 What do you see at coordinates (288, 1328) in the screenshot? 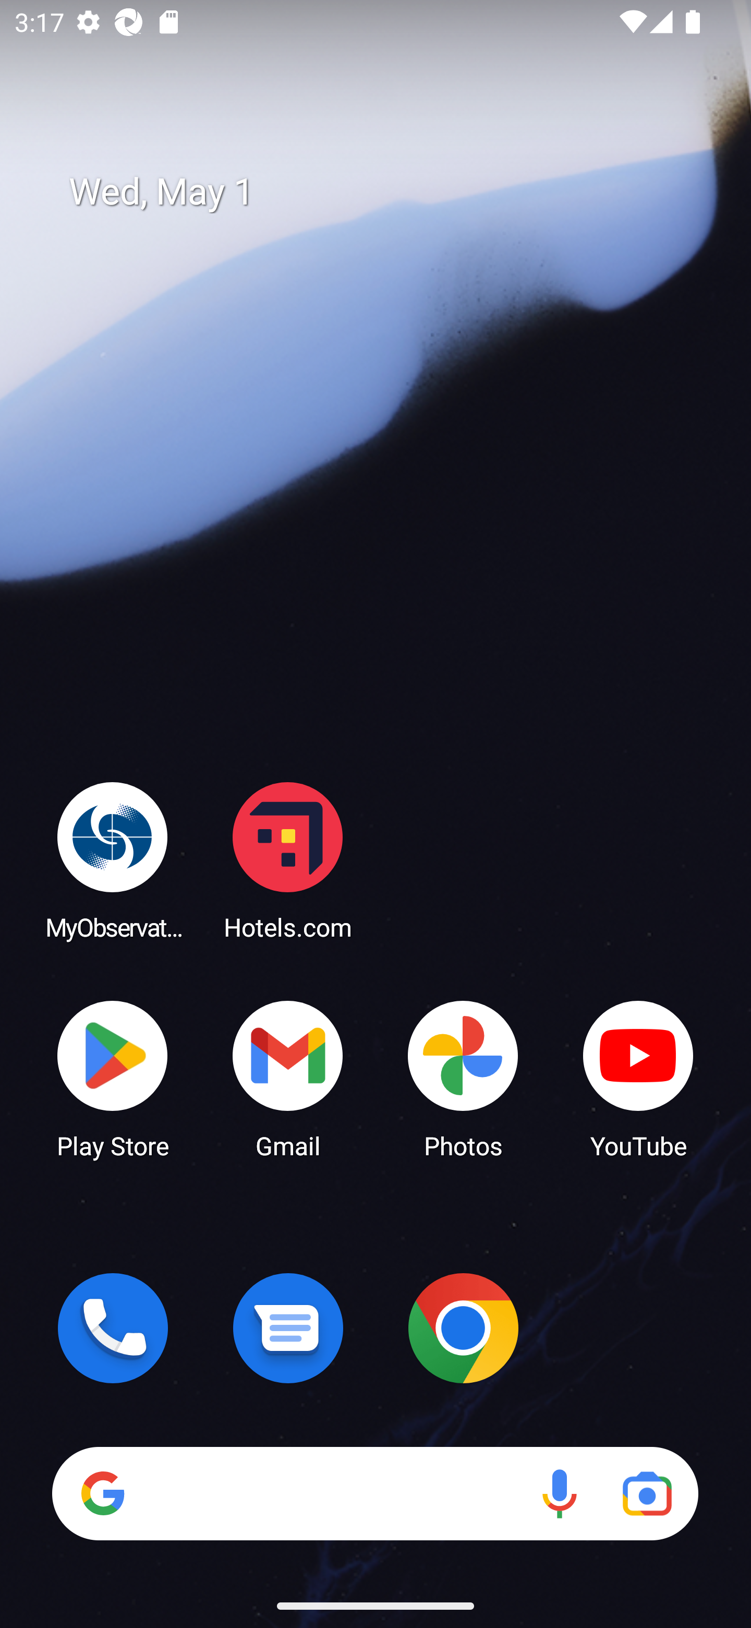
I see `Messages` at bounding box center [288, 1328].